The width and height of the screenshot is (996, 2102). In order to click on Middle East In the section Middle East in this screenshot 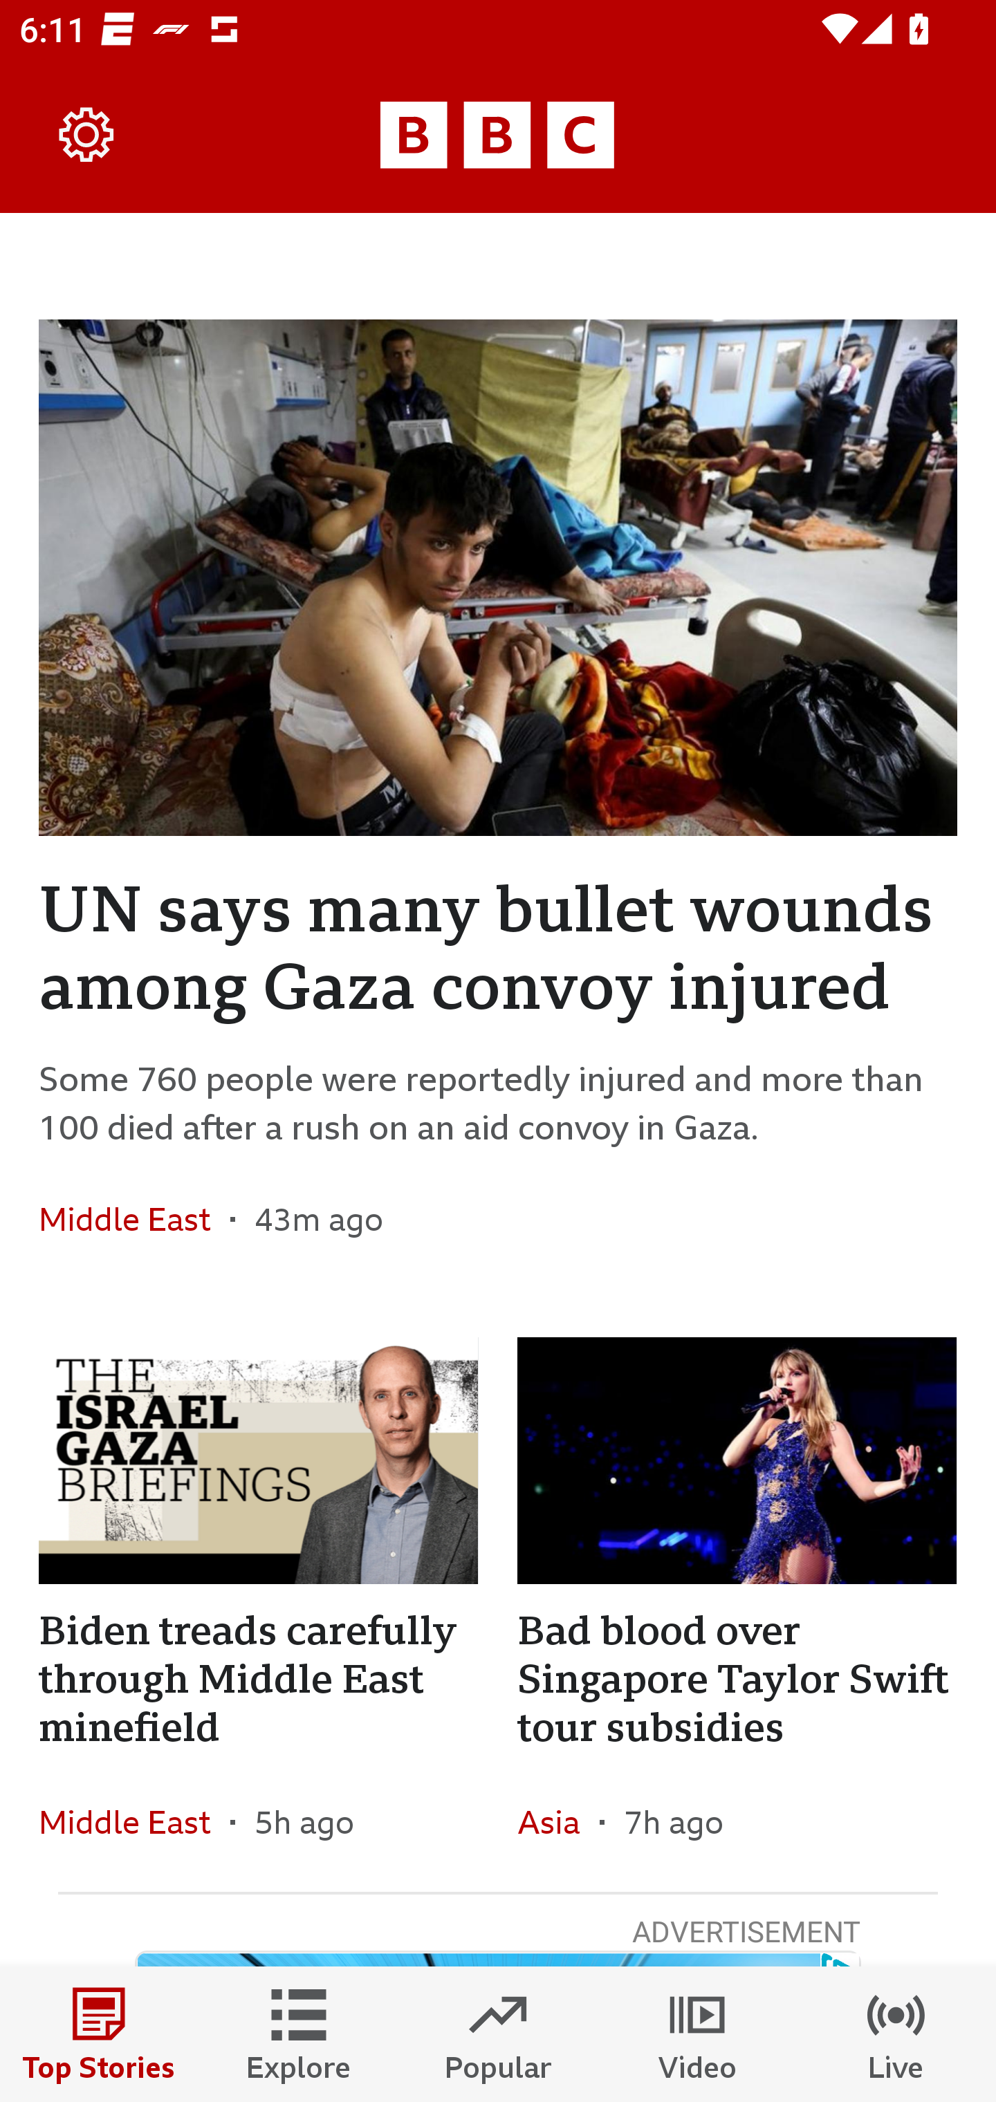, I will do `click(134, 1823)`.